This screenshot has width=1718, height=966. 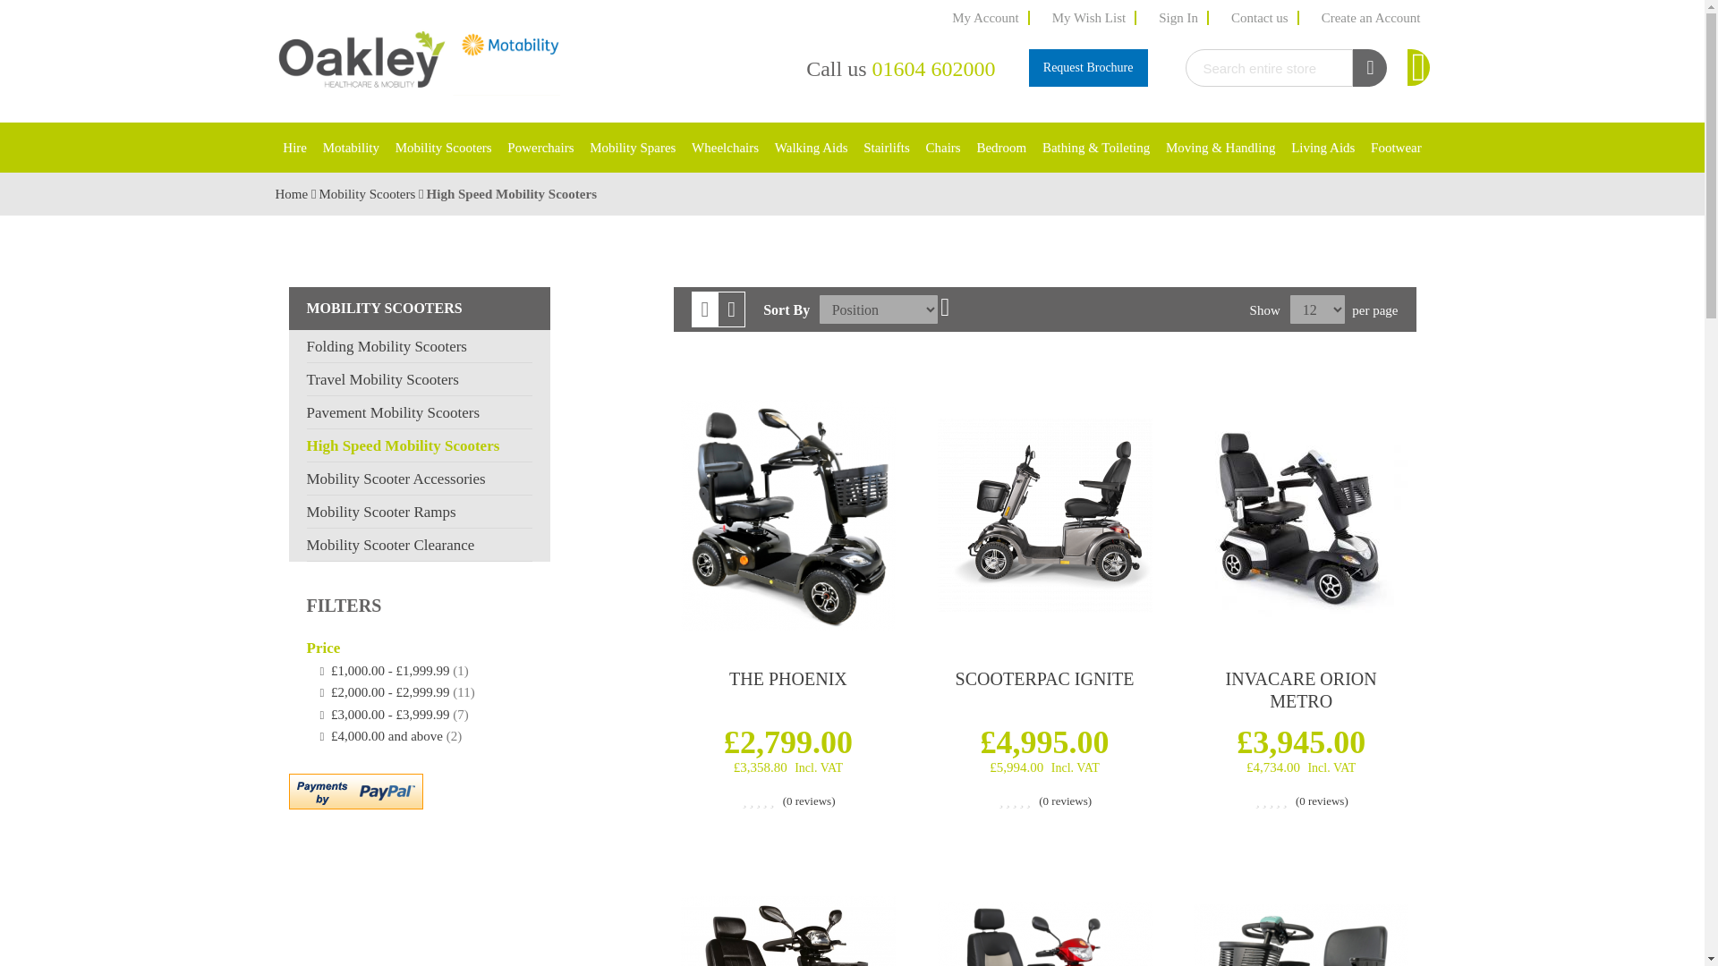 What do you see at coordinates (1089, 18) in the screenshot?
I see `My Wish List` at bounding box center [1089, 18].